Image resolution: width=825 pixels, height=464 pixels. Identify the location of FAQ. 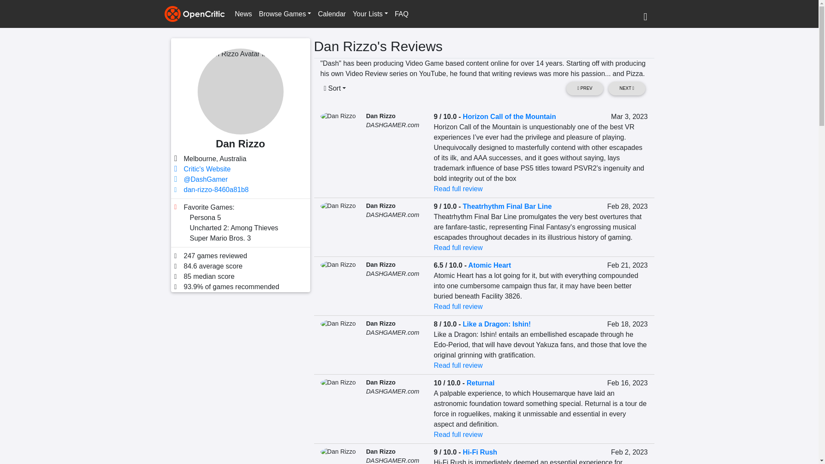
(401, 13).